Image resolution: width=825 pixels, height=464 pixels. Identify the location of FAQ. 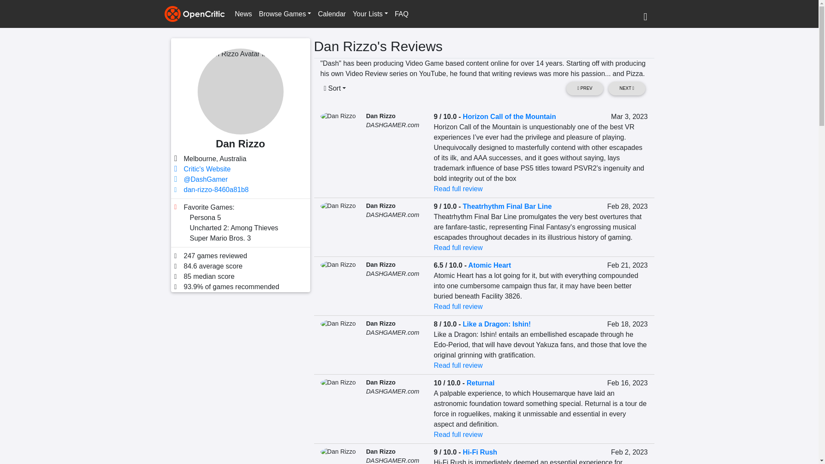
(401, 13).